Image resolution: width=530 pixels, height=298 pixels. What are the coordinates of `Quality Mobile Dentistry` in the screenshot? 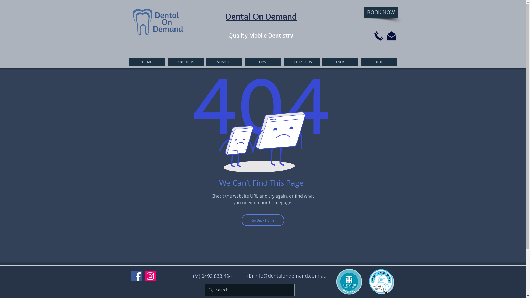 It's located at (261, 35).